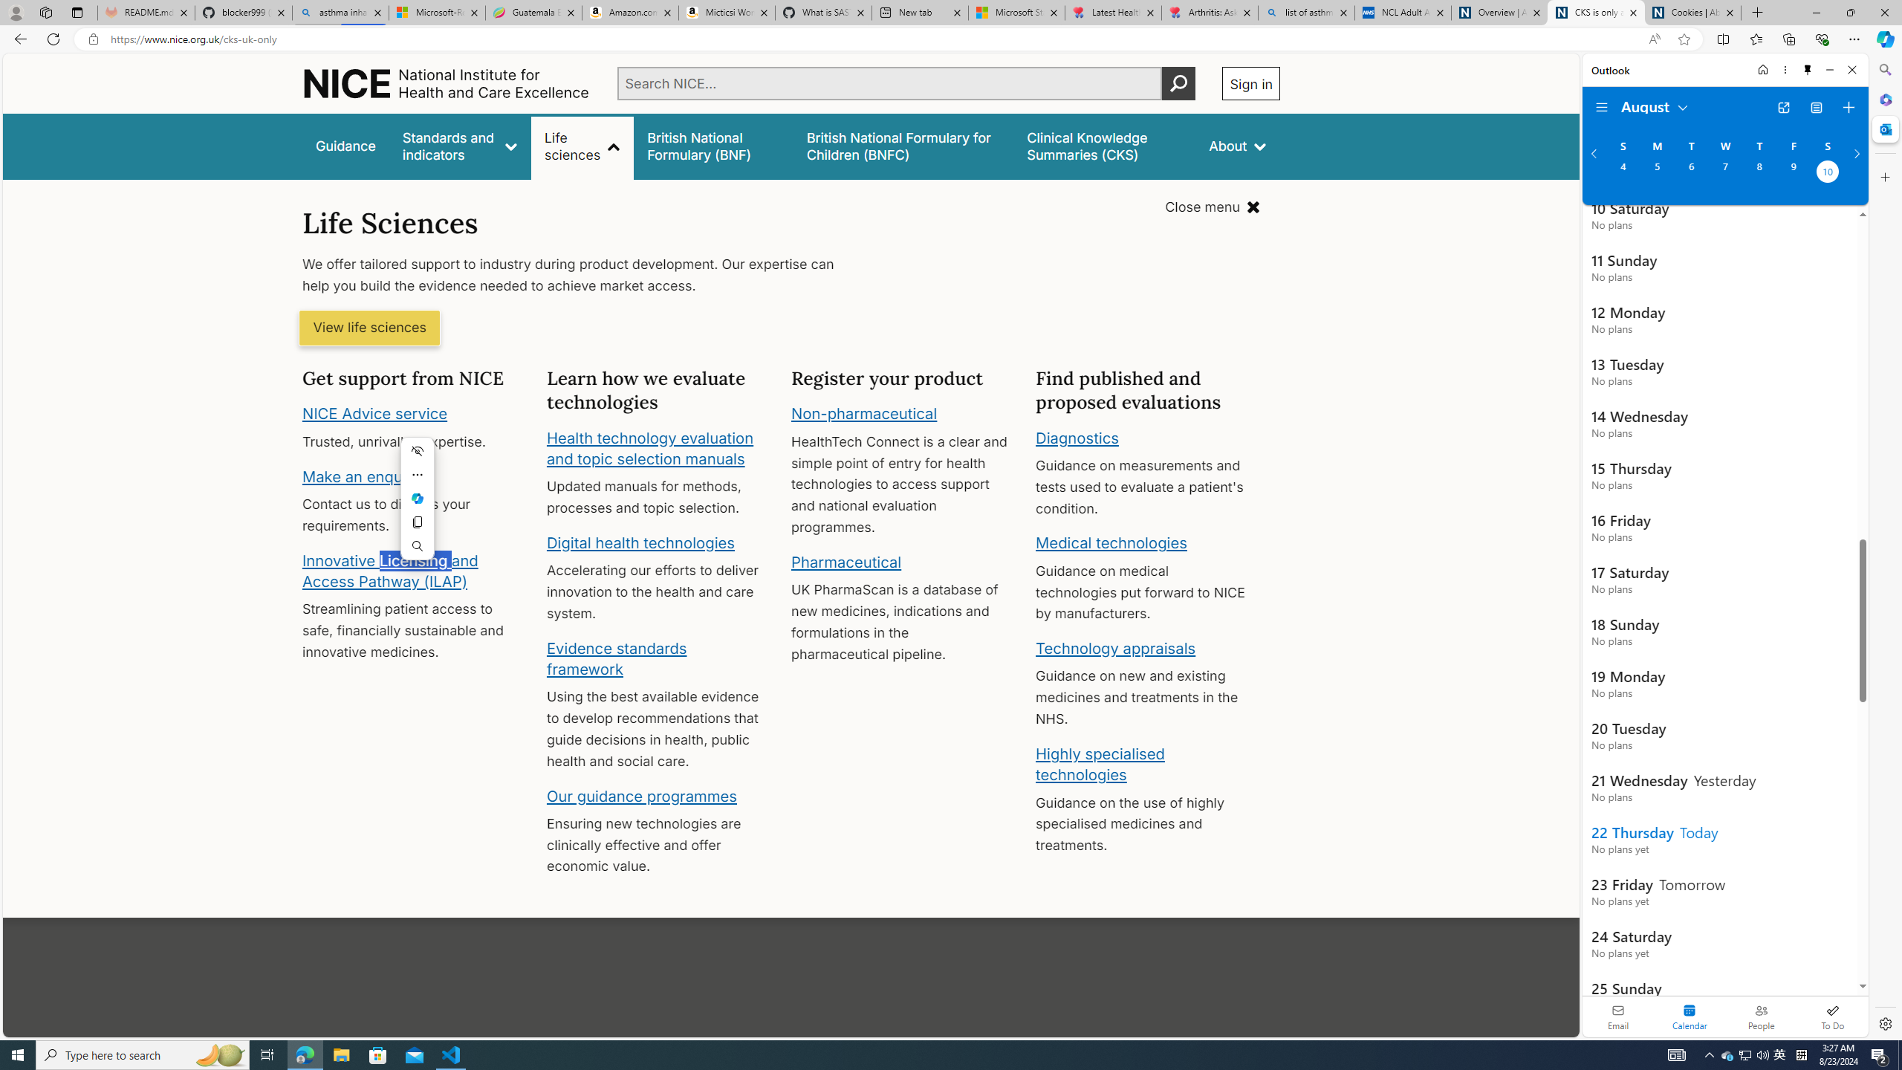  What do you see at coordinates (418, 498) in the screenshot?
I see `Ask Copilot` at bounding box center [418, 498].